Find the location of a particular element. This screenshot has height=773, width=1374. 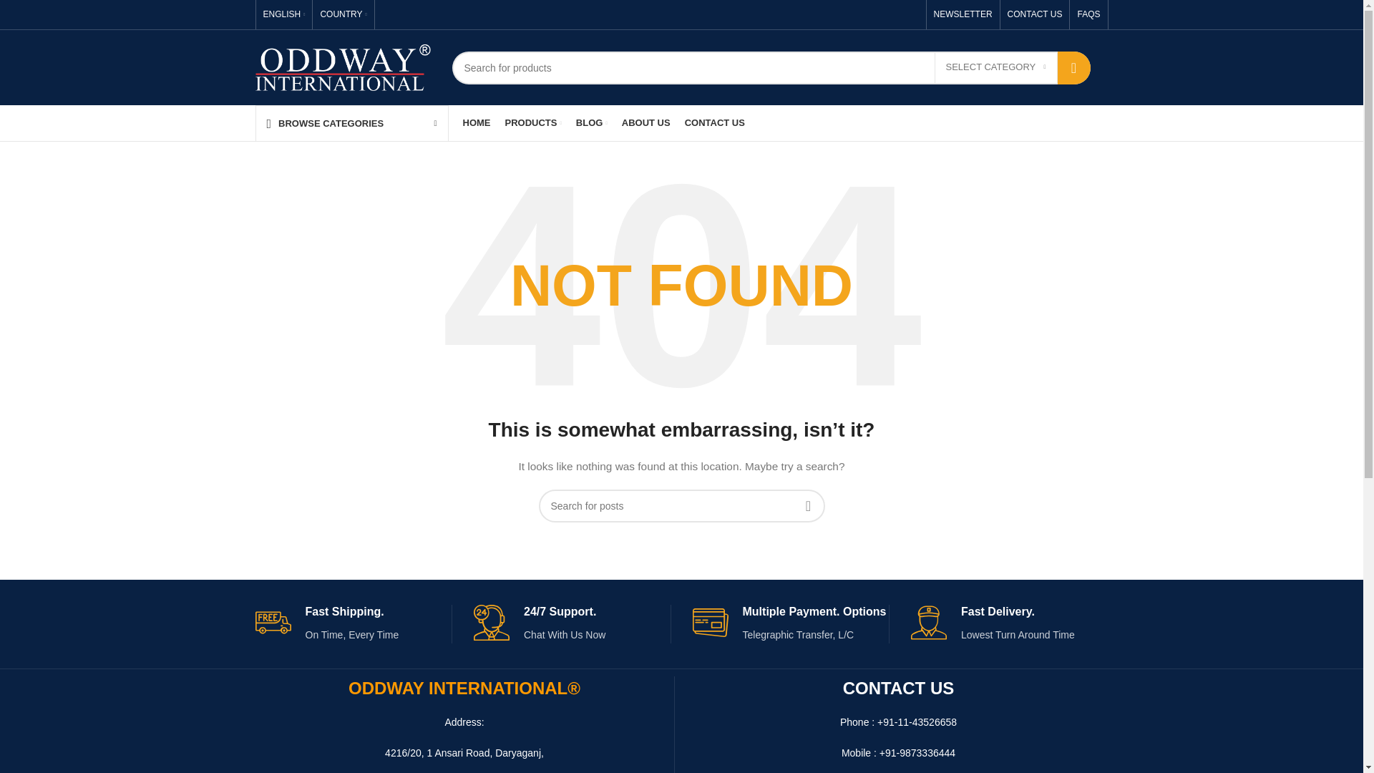

NEWSLETTER is located at coordinates (963, 14).